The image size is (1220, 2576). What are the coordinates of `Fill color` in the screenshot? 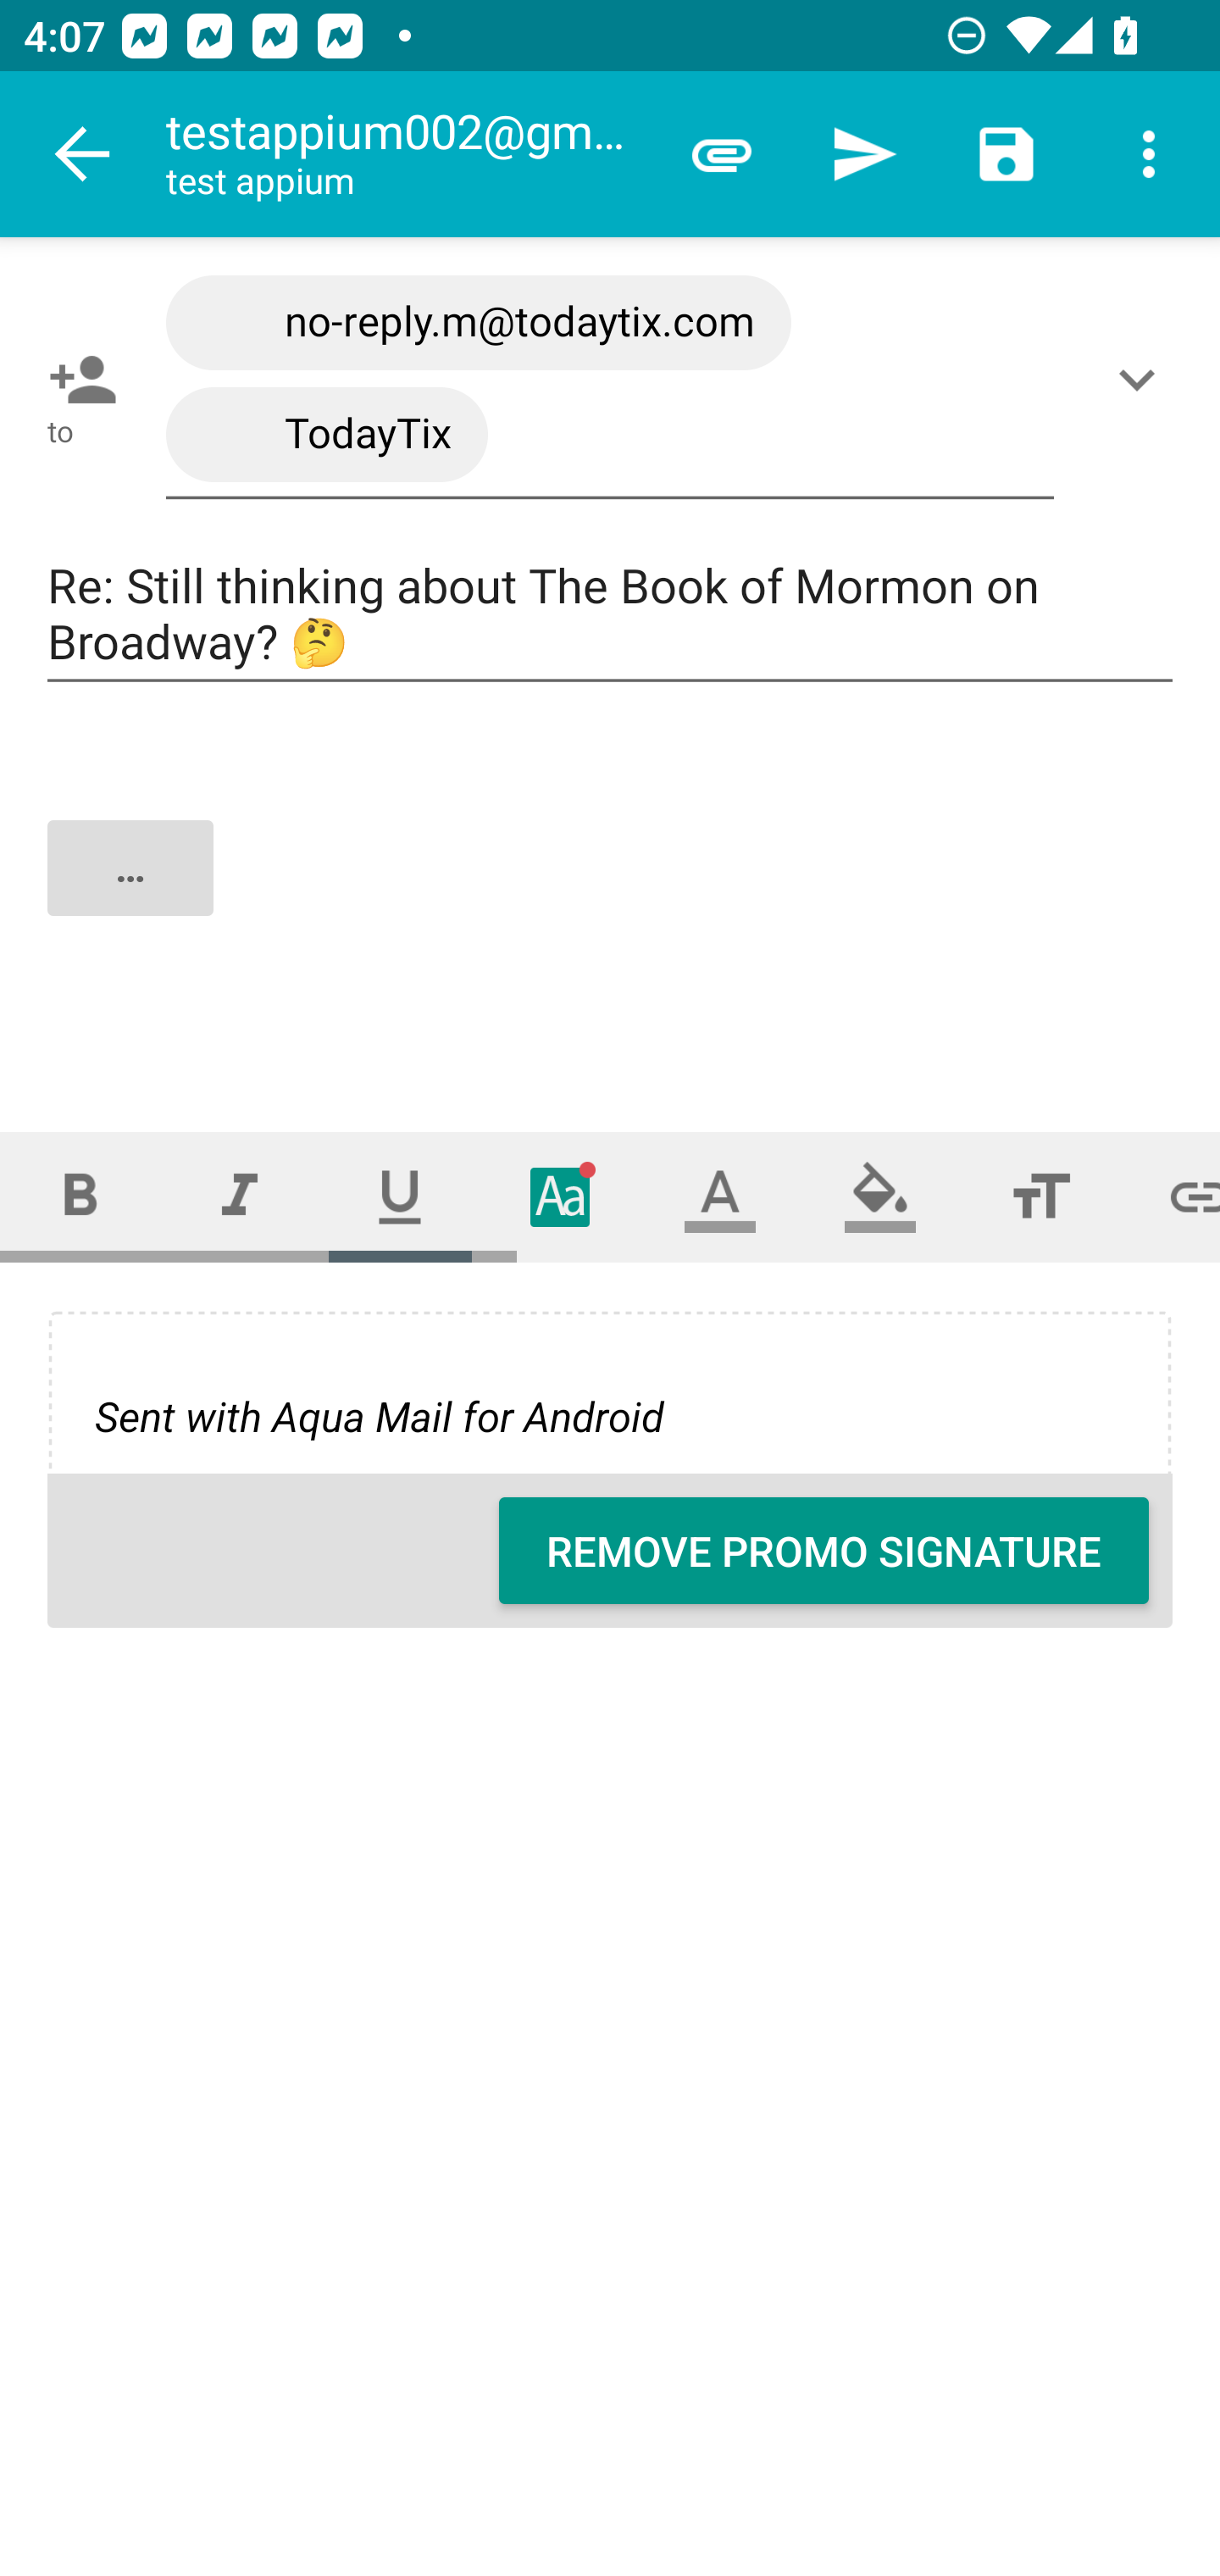 It's located at (880, 1196).